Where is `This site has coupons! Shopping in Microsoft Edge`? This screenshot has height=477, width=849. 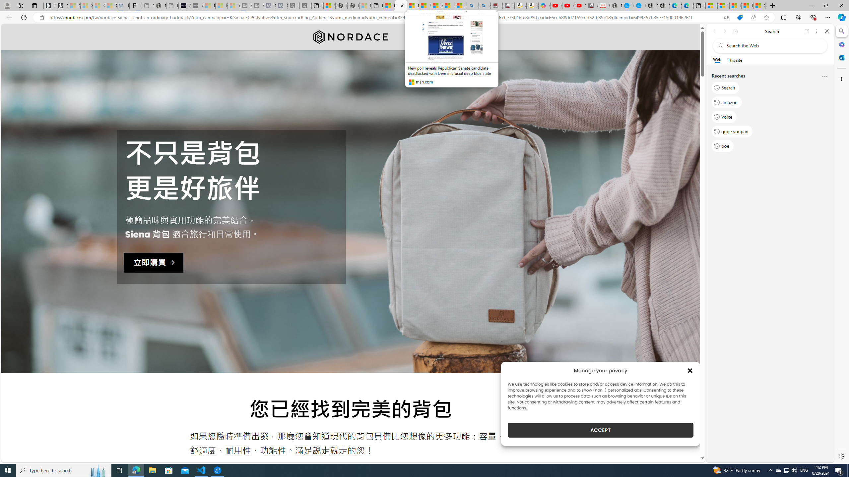
This site has coupons! Shopping in Microsoft Edge is located at coordinates (740, 18).